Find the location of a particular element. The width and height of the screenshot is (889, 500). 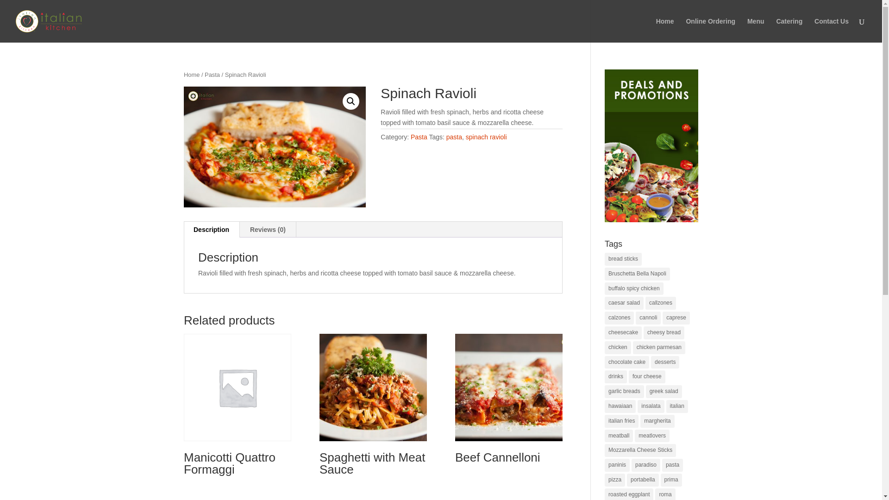

Home is located at coordinates (192, 75).